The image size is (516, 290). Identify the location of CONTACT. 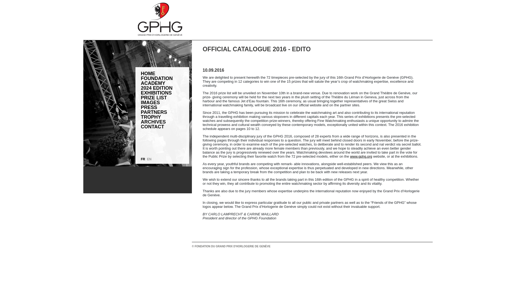
(165, 127).